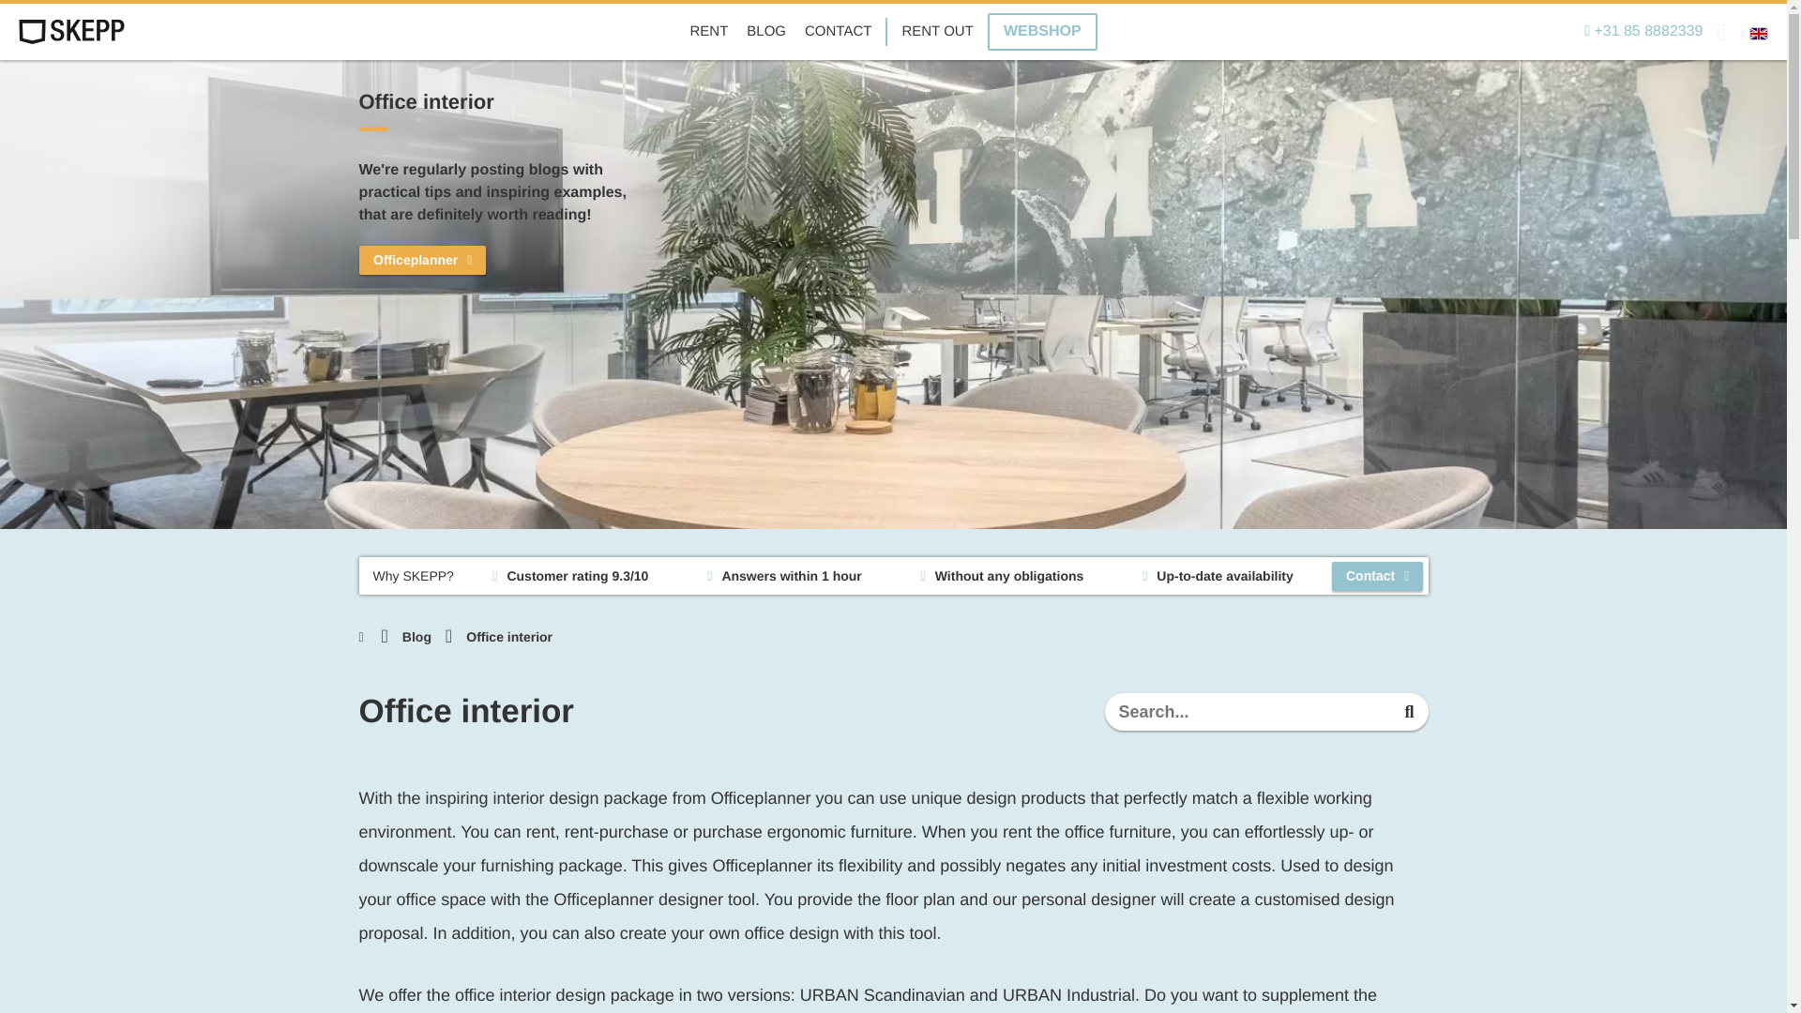  Describe the element at coordinates (416, 636) in the screenshot. I see `Blog` at that location.